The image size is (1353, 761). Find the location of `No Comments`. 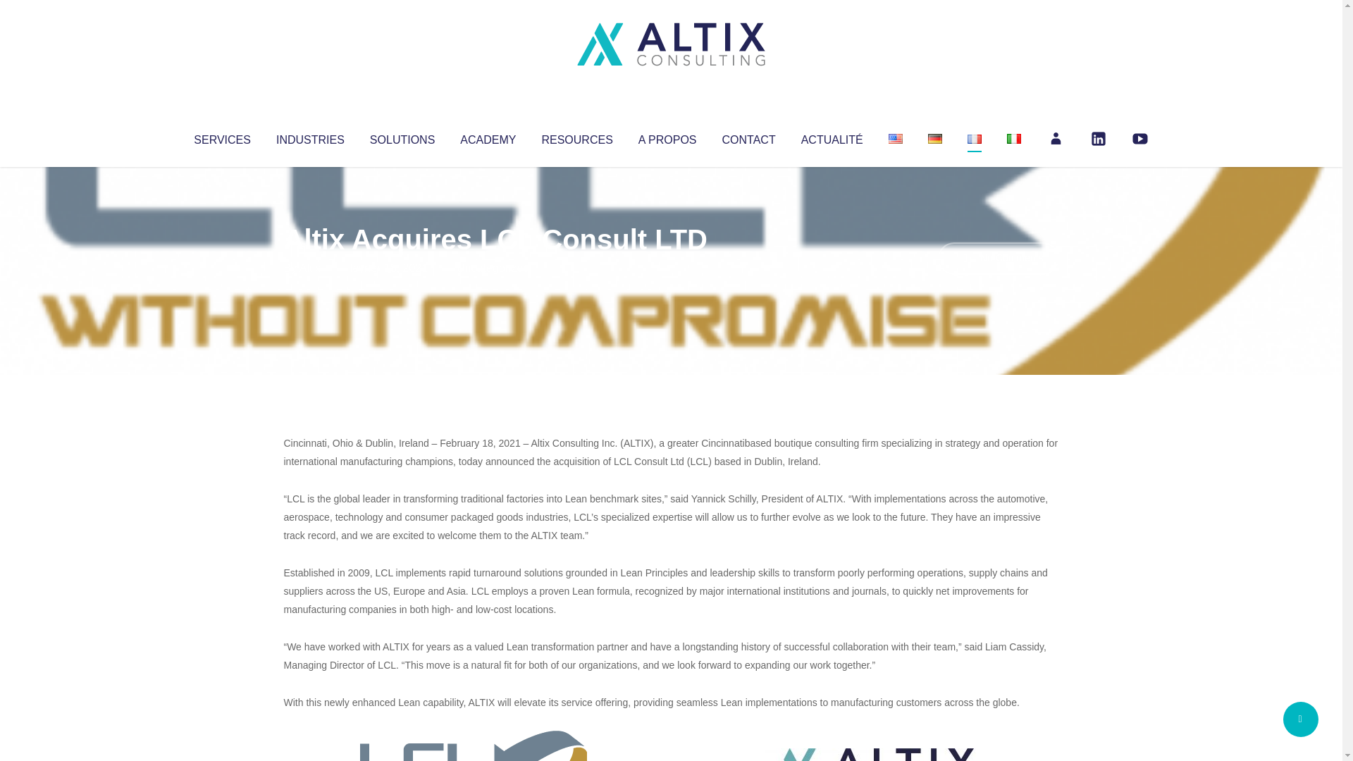

No Comments is located at coordinates (998, 258).